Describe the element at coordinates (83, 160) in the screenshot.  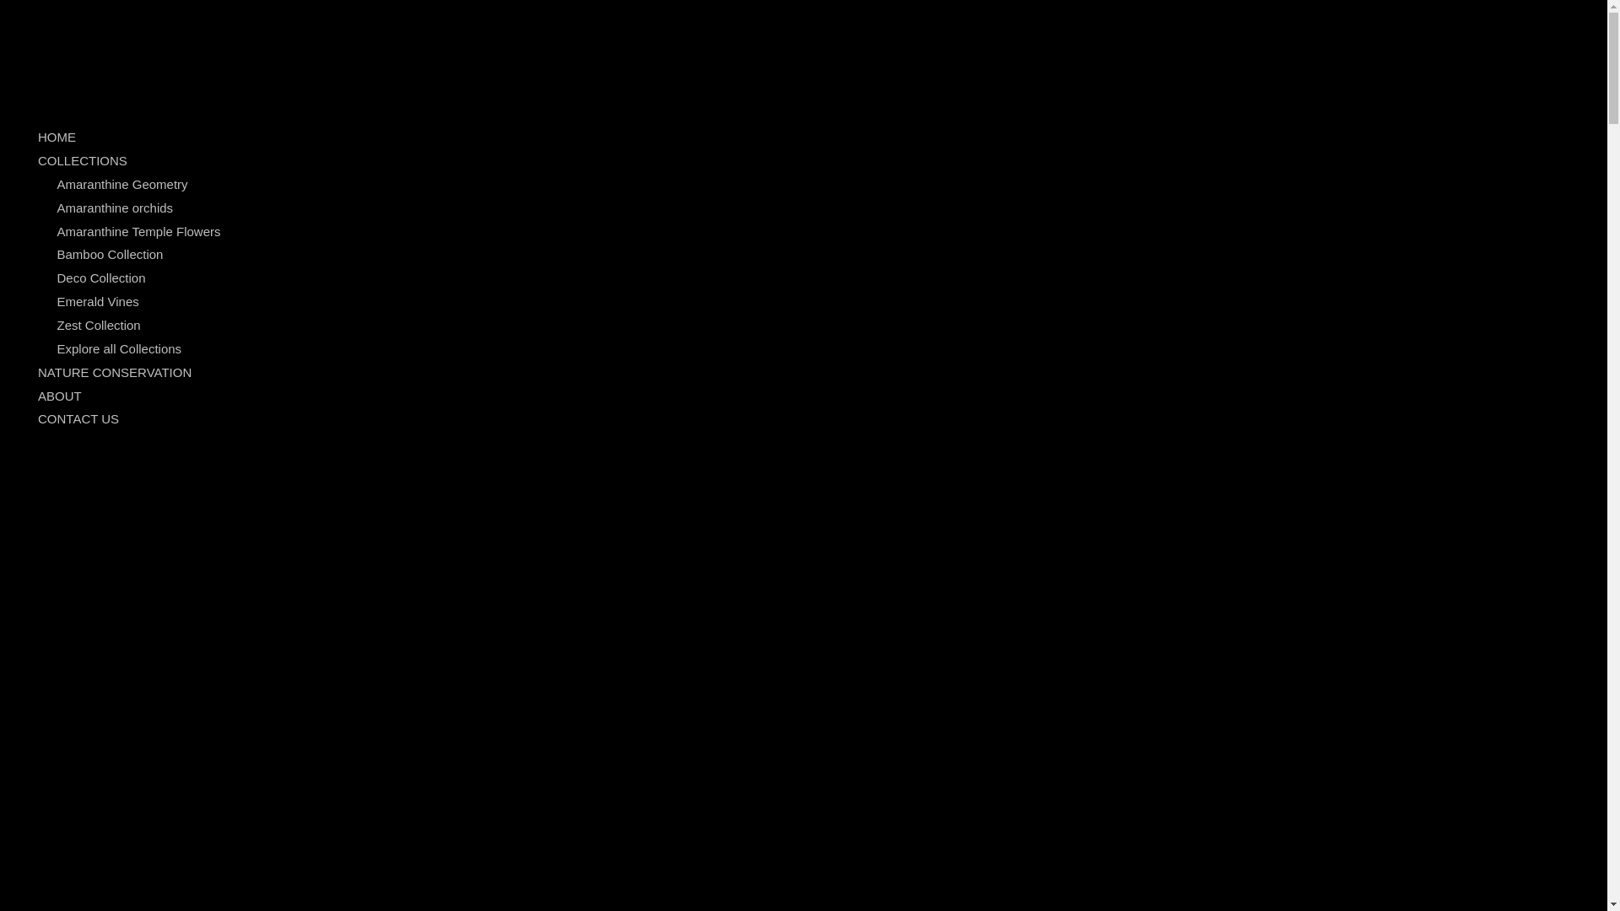
I see `COLLECTIONS` at that location.